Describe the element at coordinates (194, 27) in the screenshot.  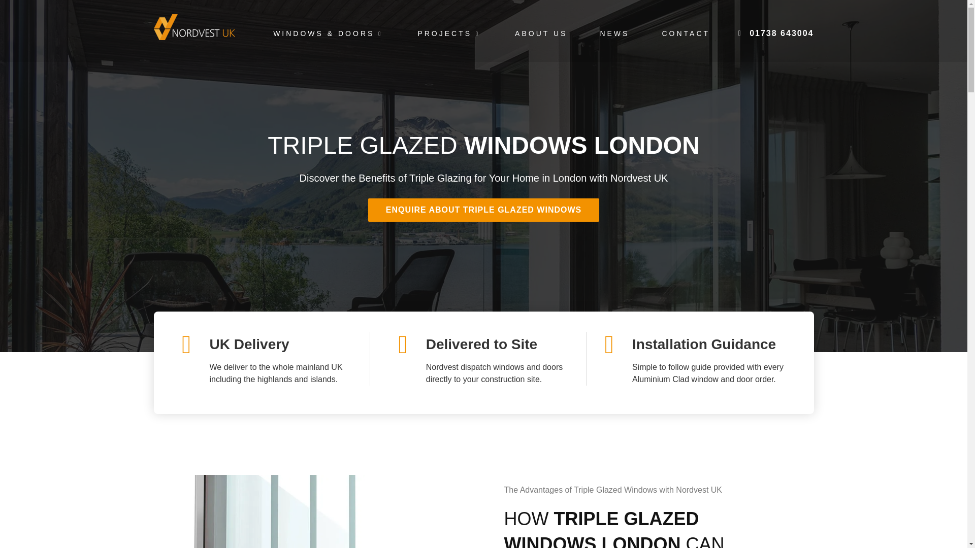
I see `Nordvest uk windows supplier` at that location.